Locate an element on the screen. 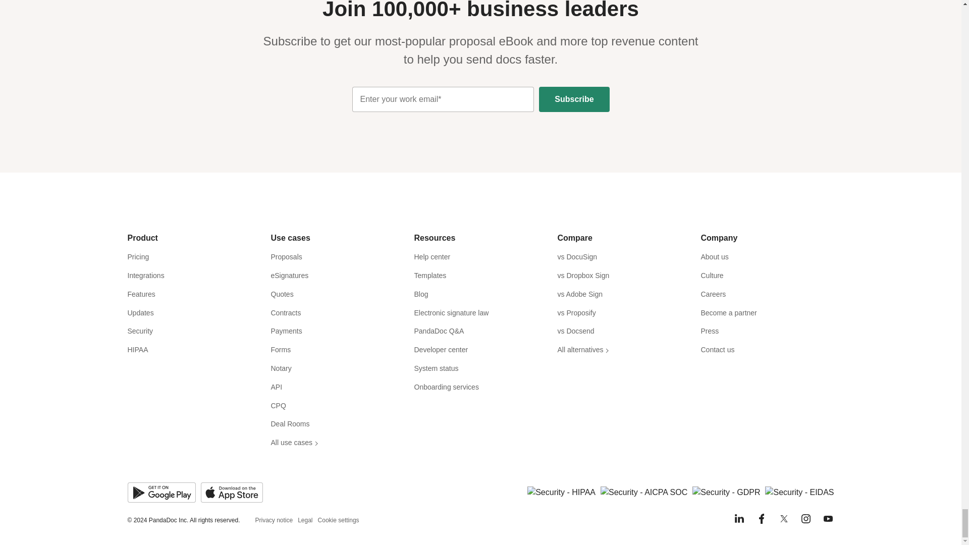  Subscribe is located at coordinates (574, 99).